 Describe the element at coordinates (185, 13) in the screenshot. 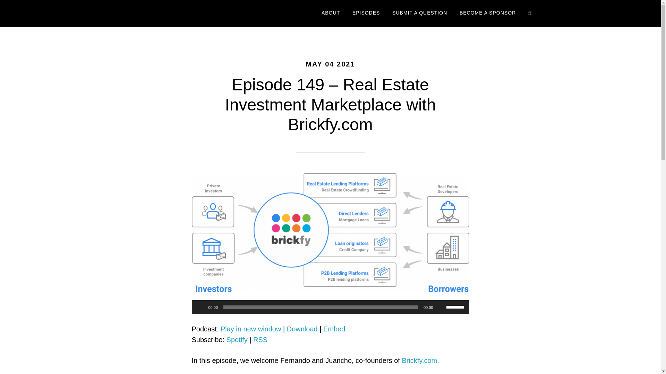

I see `MASTERMIND.FM` at that location.